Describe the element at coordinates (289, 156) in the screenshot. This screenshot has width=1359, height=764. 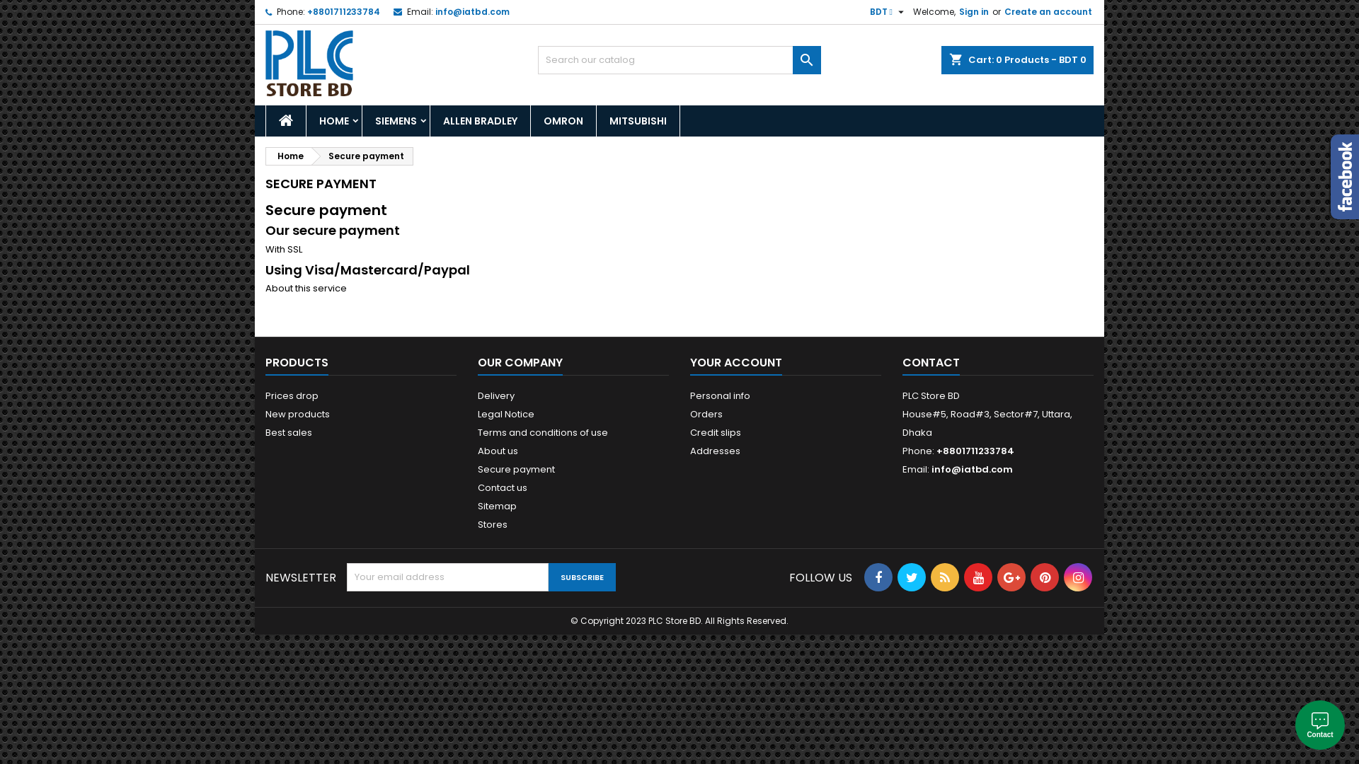
I see `Home` at that location.